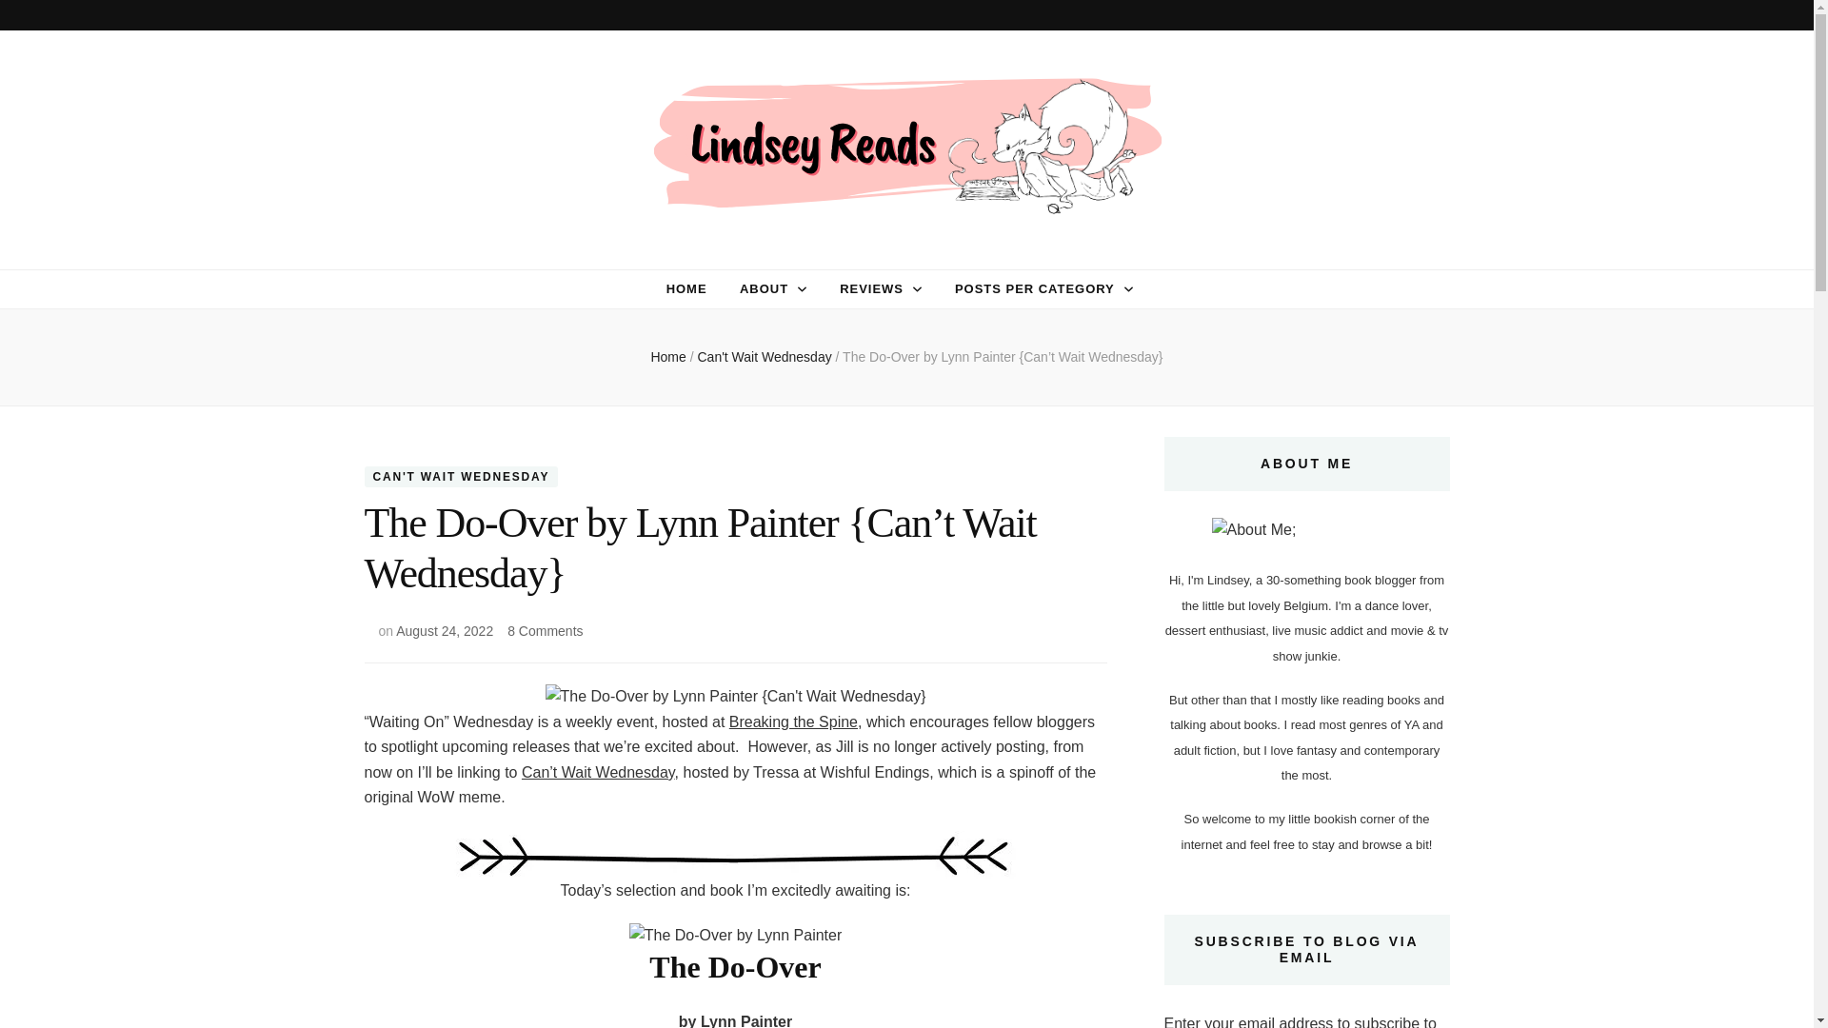 The width and height of the screenshot is (1828, 1028). I want to click on CAN'T WAIT WEDNESDAY, so click(461, 476).